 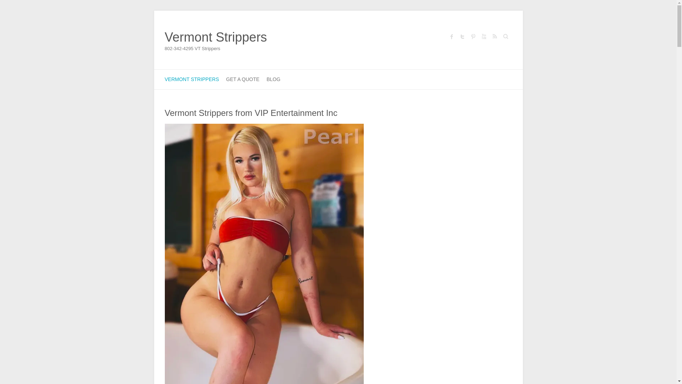 I want to click on Vermont Strippers on RSS, so click(x=494, y=36).